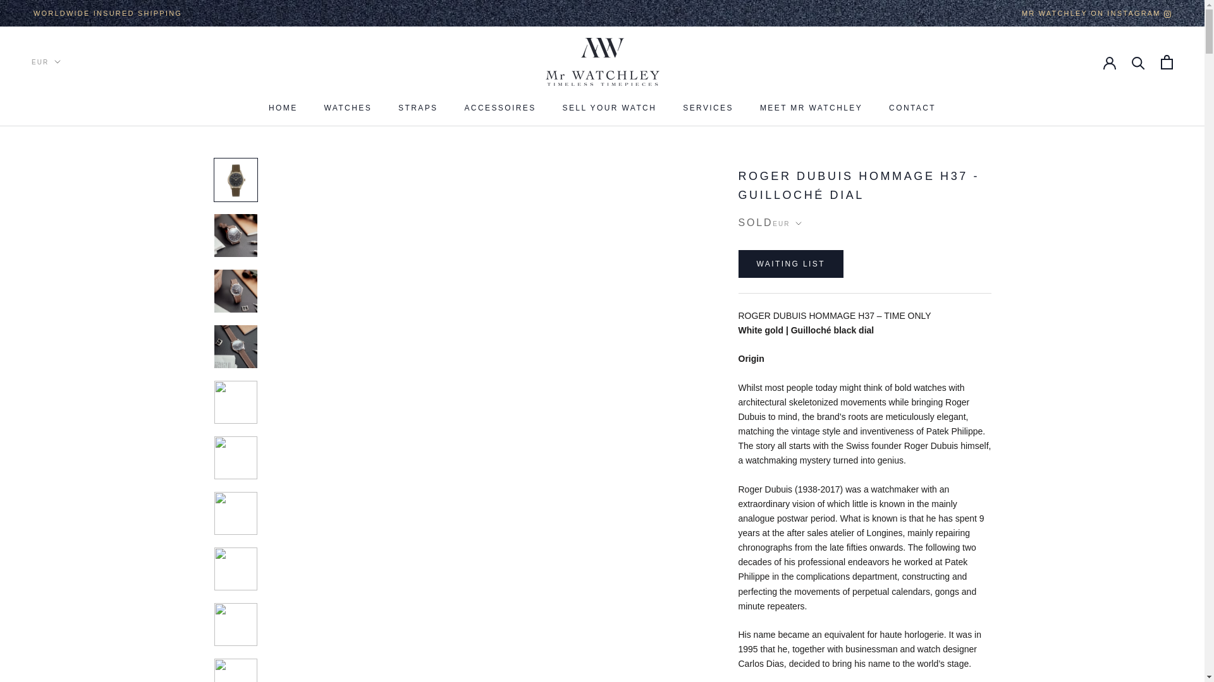 The image size is (1214, 682). Describe the element at coordinates (787, 224) in the screenshot. I see `Currency selector` at that location.